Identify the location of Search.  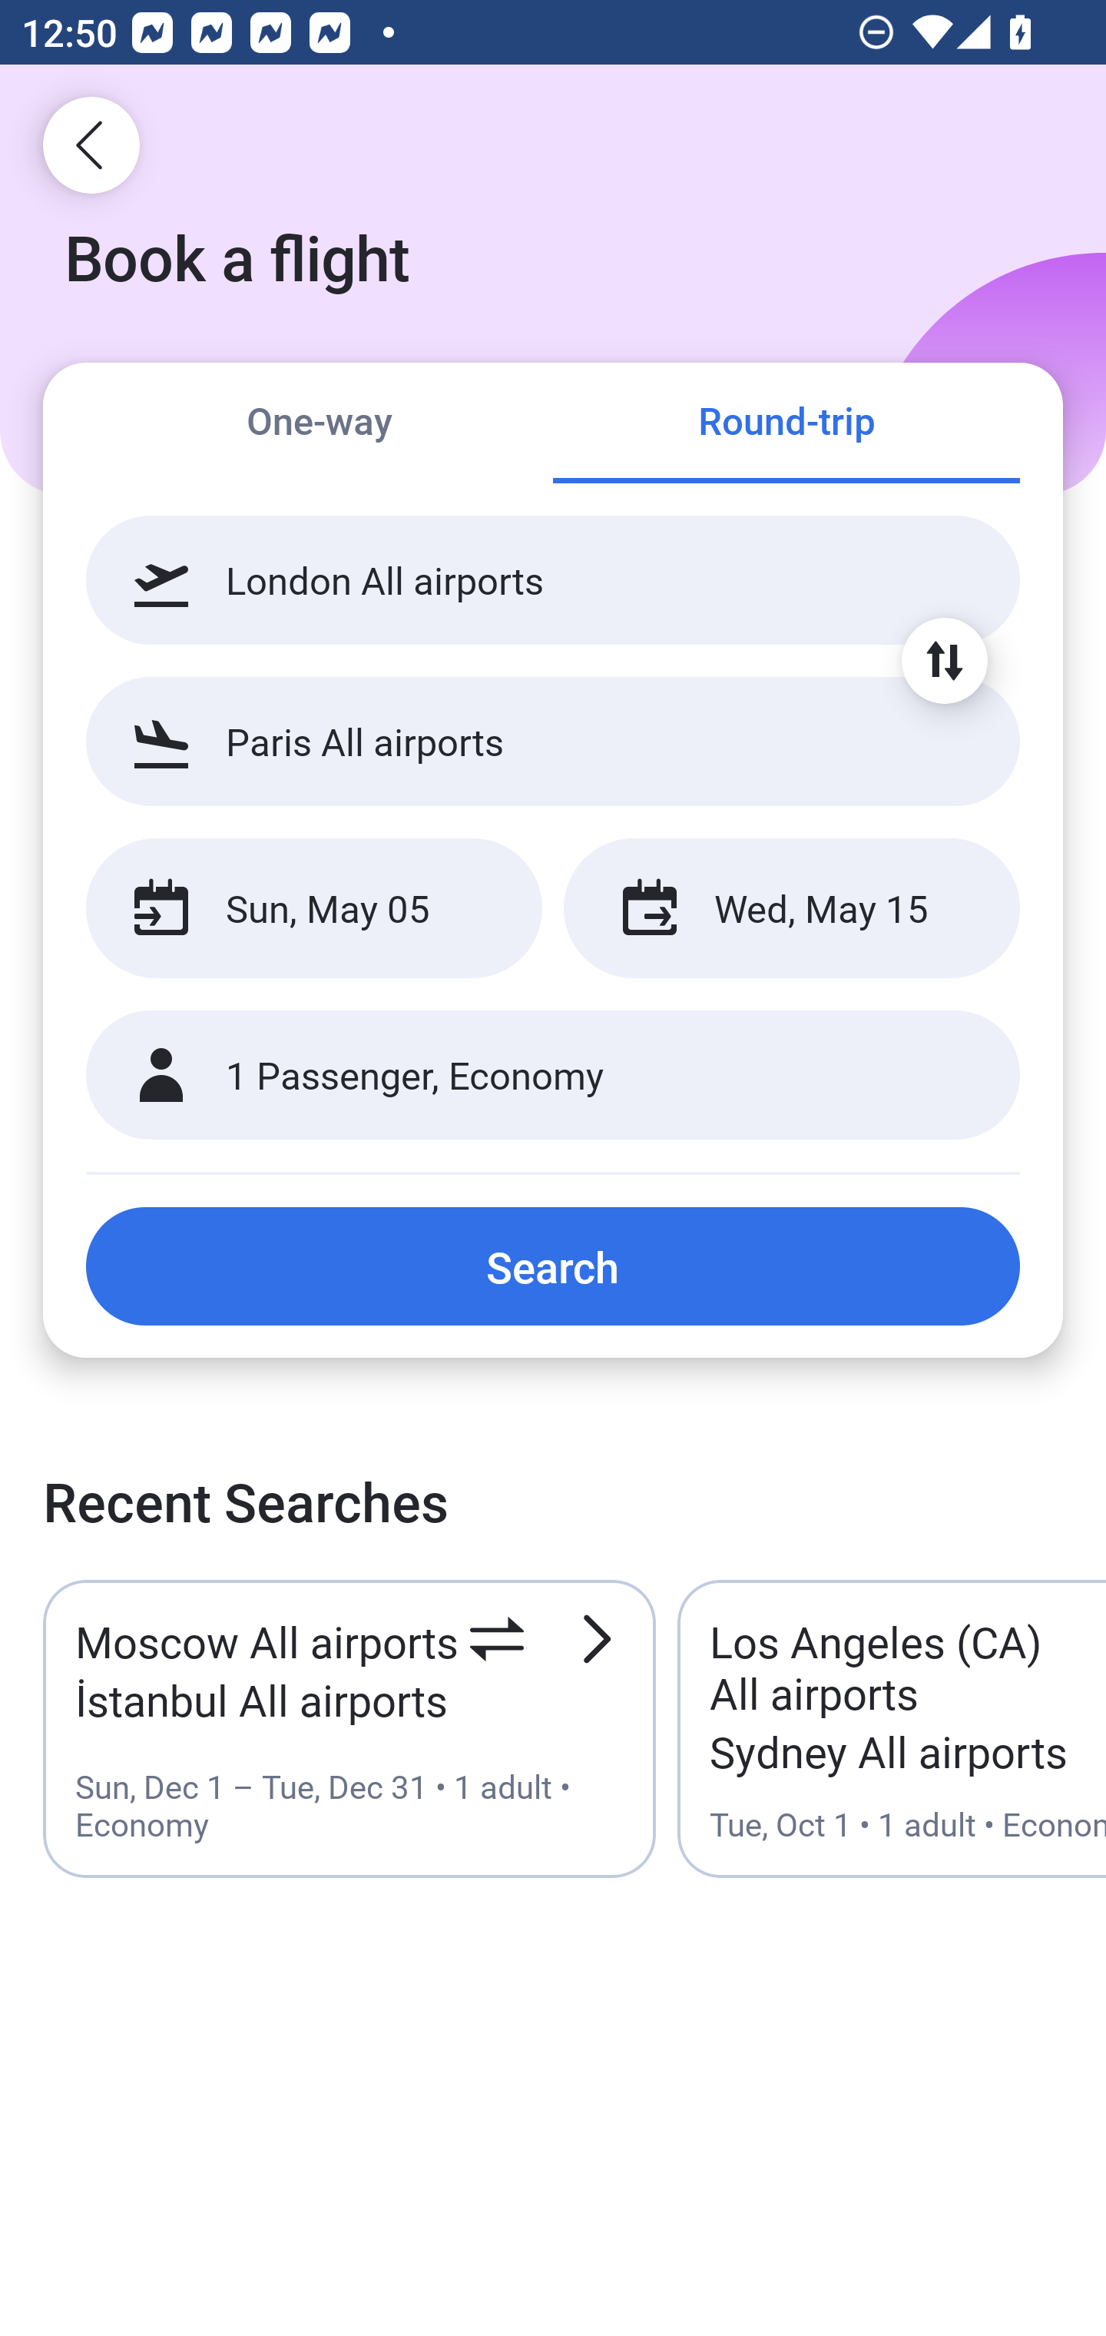
(553, 1266).